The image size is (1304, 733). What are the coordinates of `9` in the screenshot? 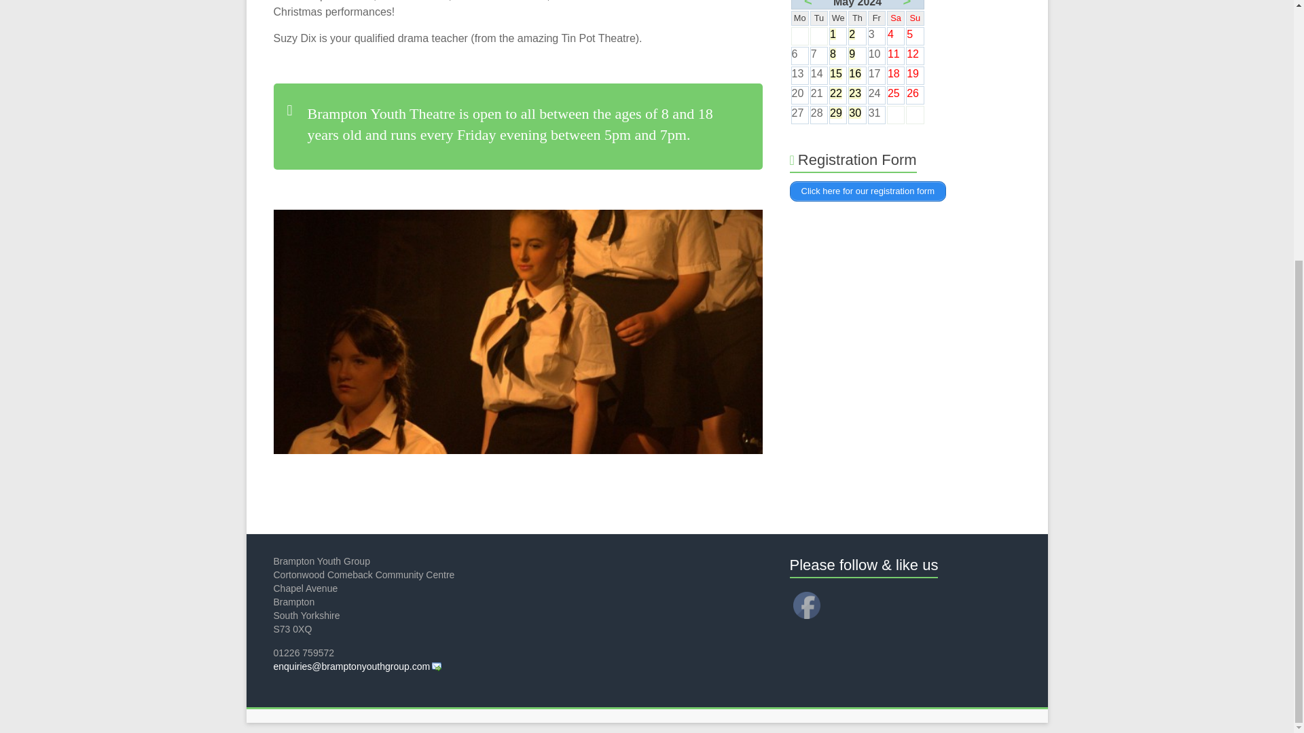 It's located at (852, 54).